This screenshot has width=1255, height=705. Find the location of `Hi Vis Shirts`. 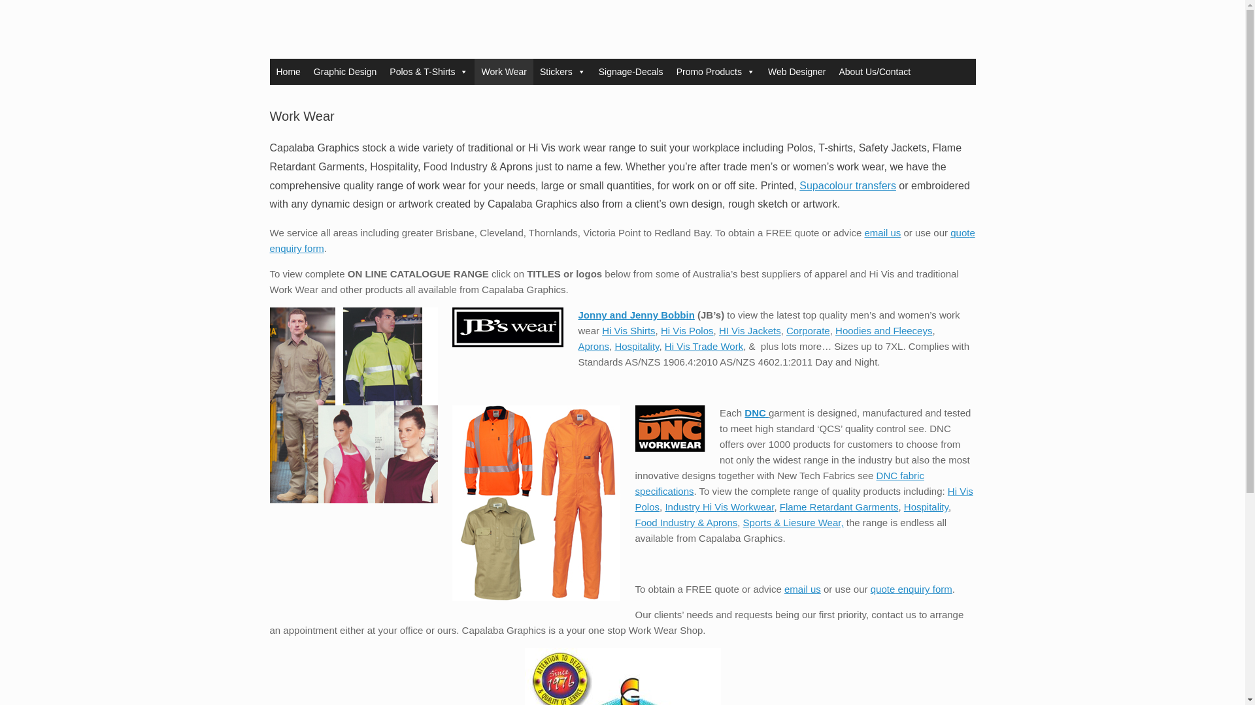

Hi Vis Shirts is located at coordinates (629, 330).